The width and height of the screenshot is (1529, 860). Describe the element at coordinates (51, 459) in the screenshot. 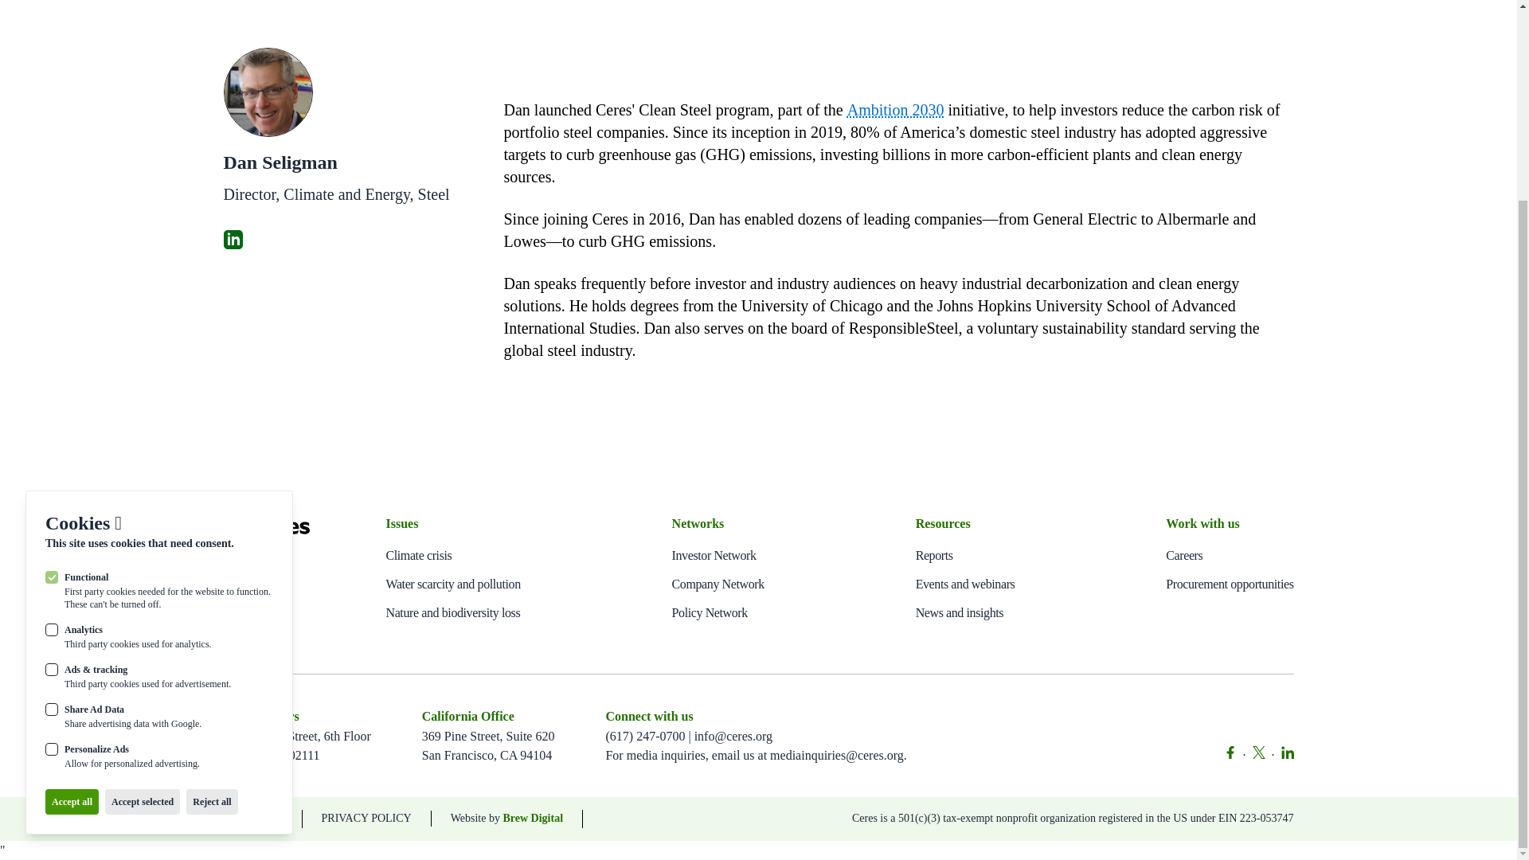

I see `on` at that location.